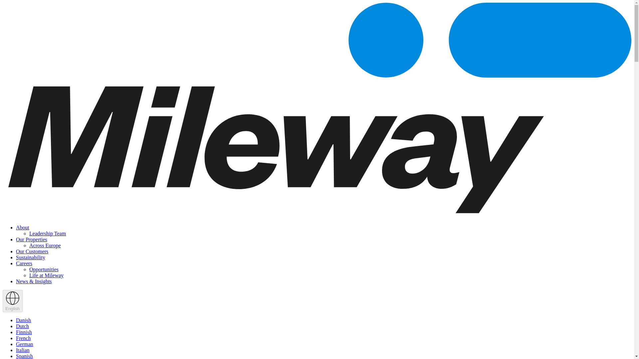 This screenshot has width=639, height=359. I want to click on Life at Mileway, so click(46, 275).